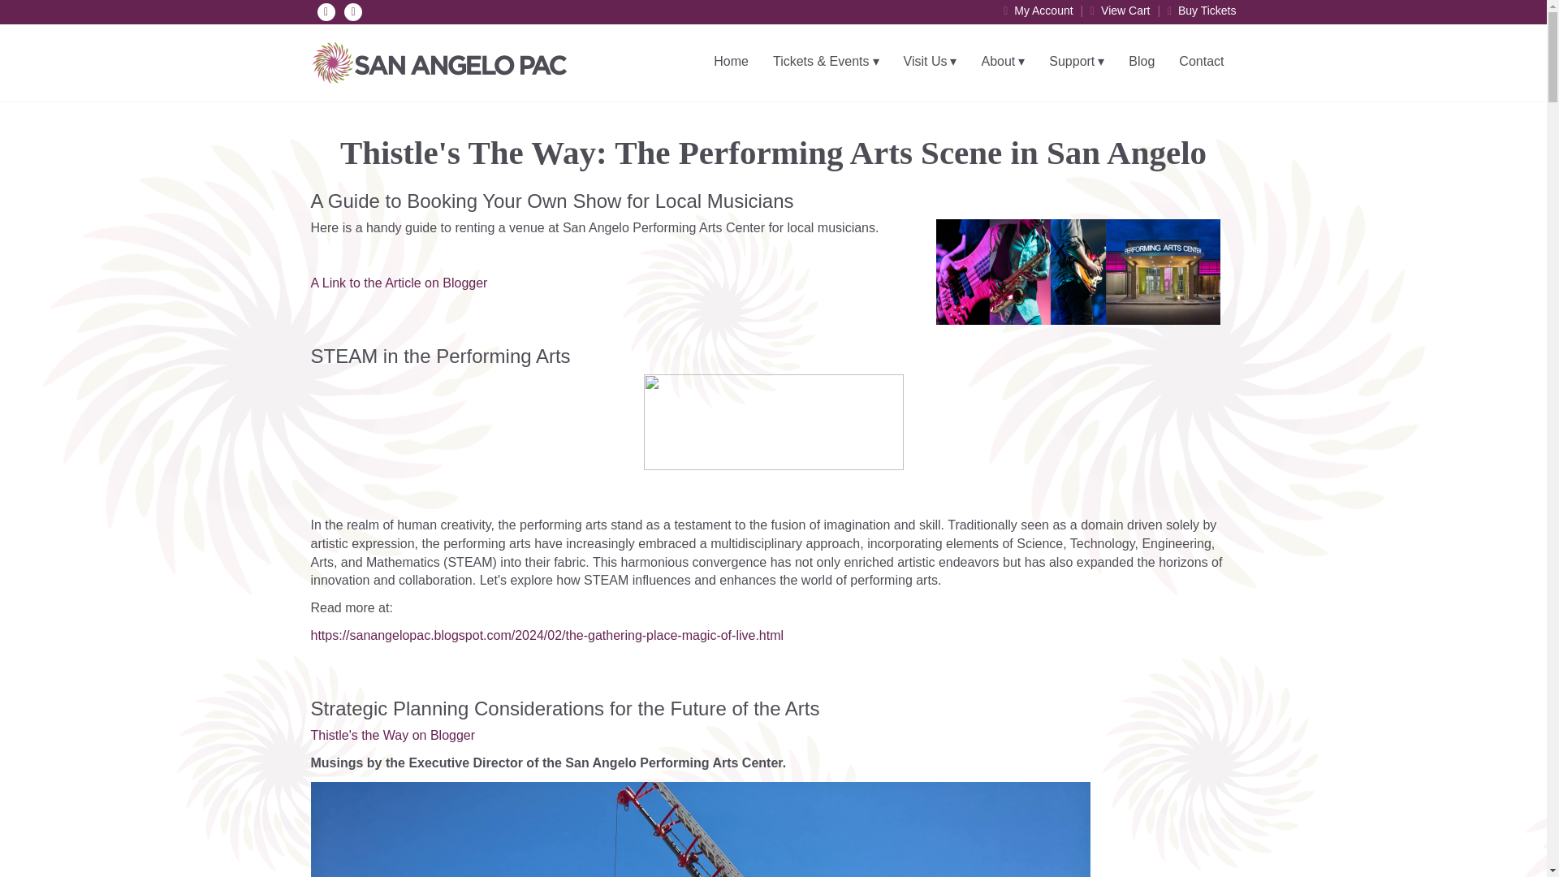  Describe the element at coordinates (1120, 10) in the screenshot. I see `View Cart` at that location.